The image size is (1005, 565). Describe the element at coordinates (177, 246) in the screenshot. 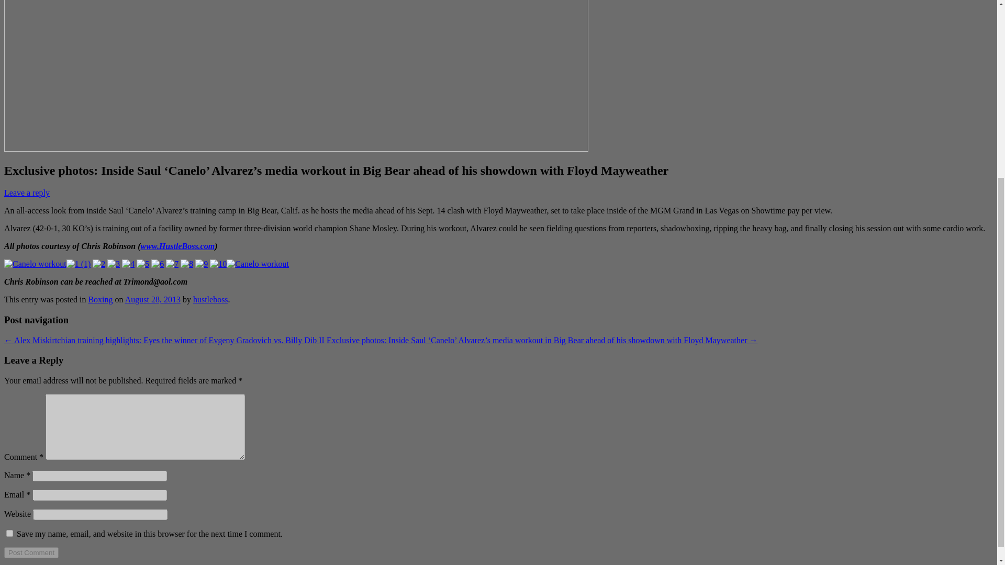

I see `www.HustleBoss.com` at that location.